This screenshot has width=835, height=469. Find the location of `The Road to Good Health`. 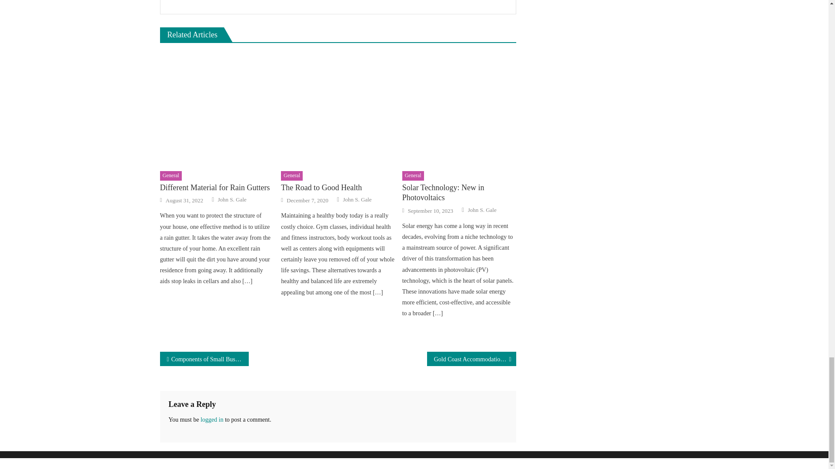

The Road to Good Health is located at coordinates (337, 109).